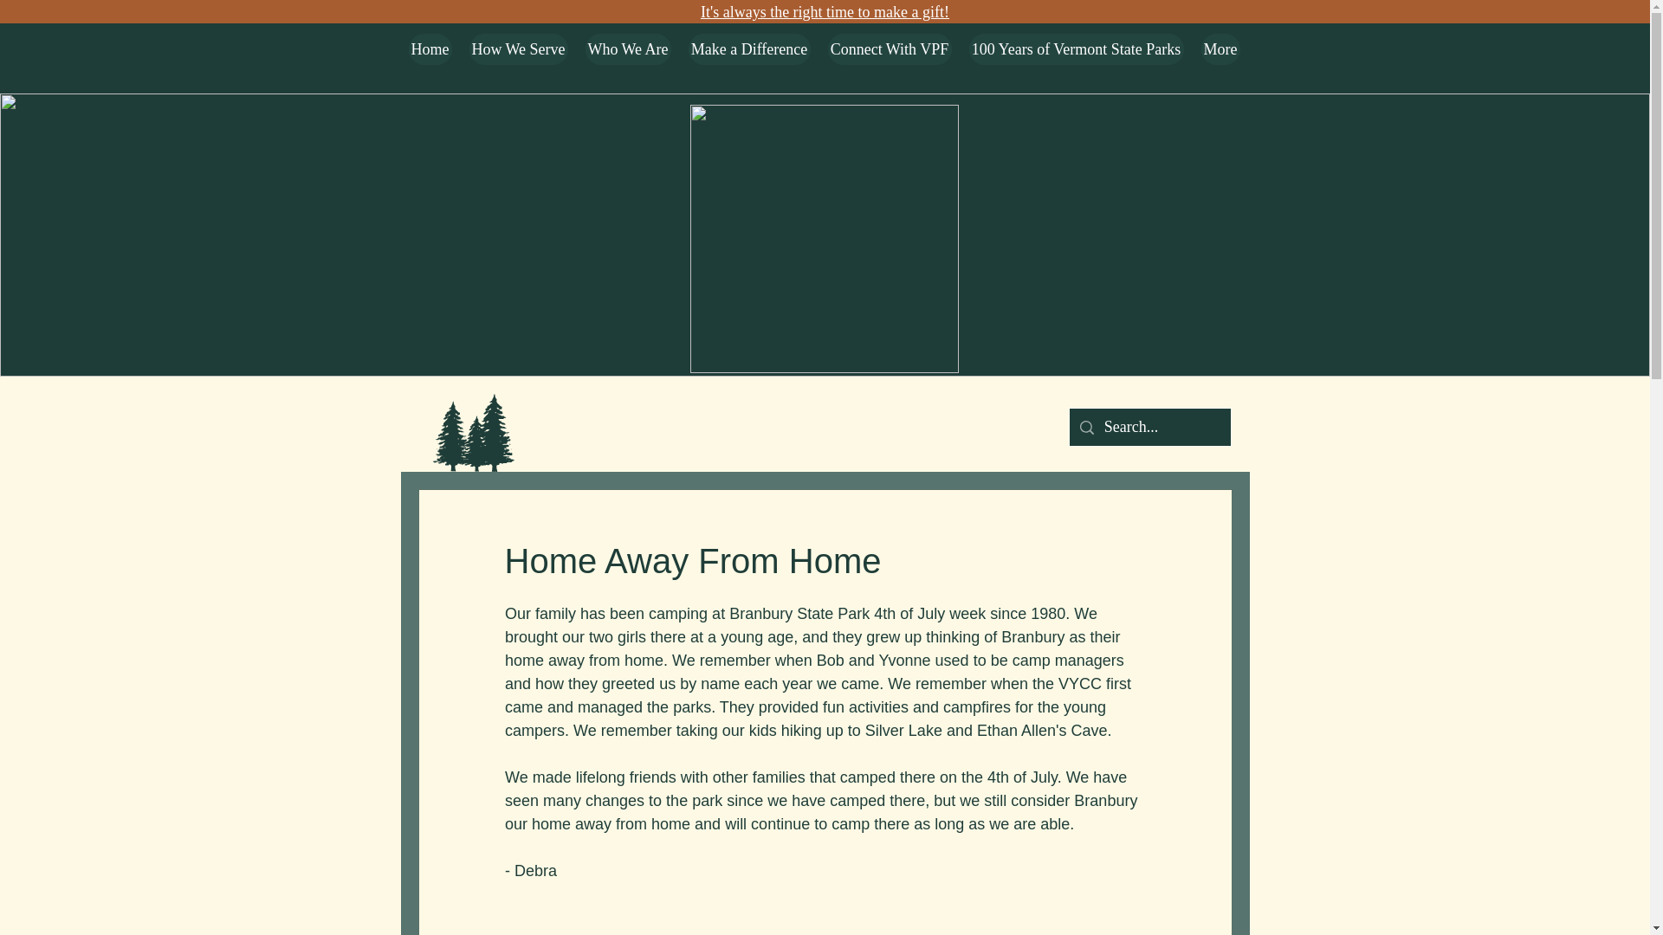 The width and height of the screenshot is (1663, 935). Describe the element at coordinates (518, 48) in the screenshot. I see `How We Serve` at that location.